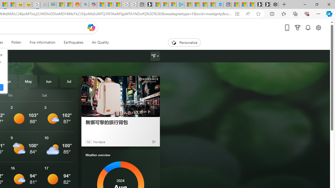 This screenshot has height=188, width=335. What do you see at coordinates (58, 147) in the screenshot?
I see `See More Details` at bounding box center [58, 147].